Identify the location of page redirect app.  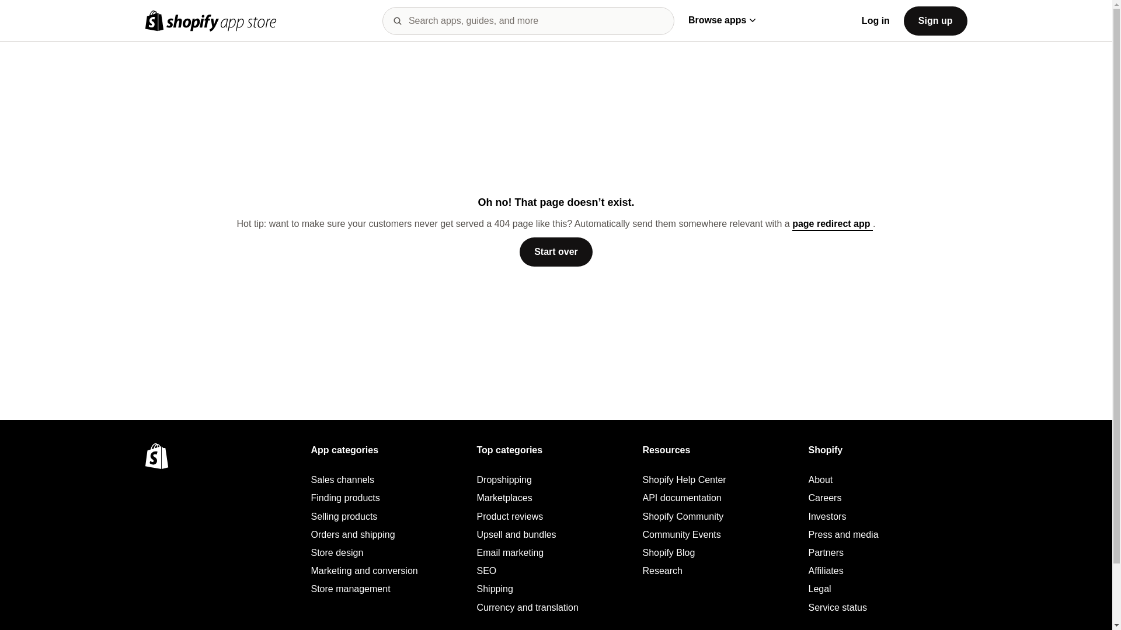
(833, 225).